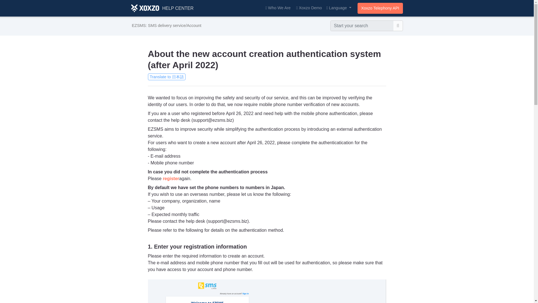  Describe the element at coordinates (278, 8) in the screenshot. I see `Who We Are` at that location.